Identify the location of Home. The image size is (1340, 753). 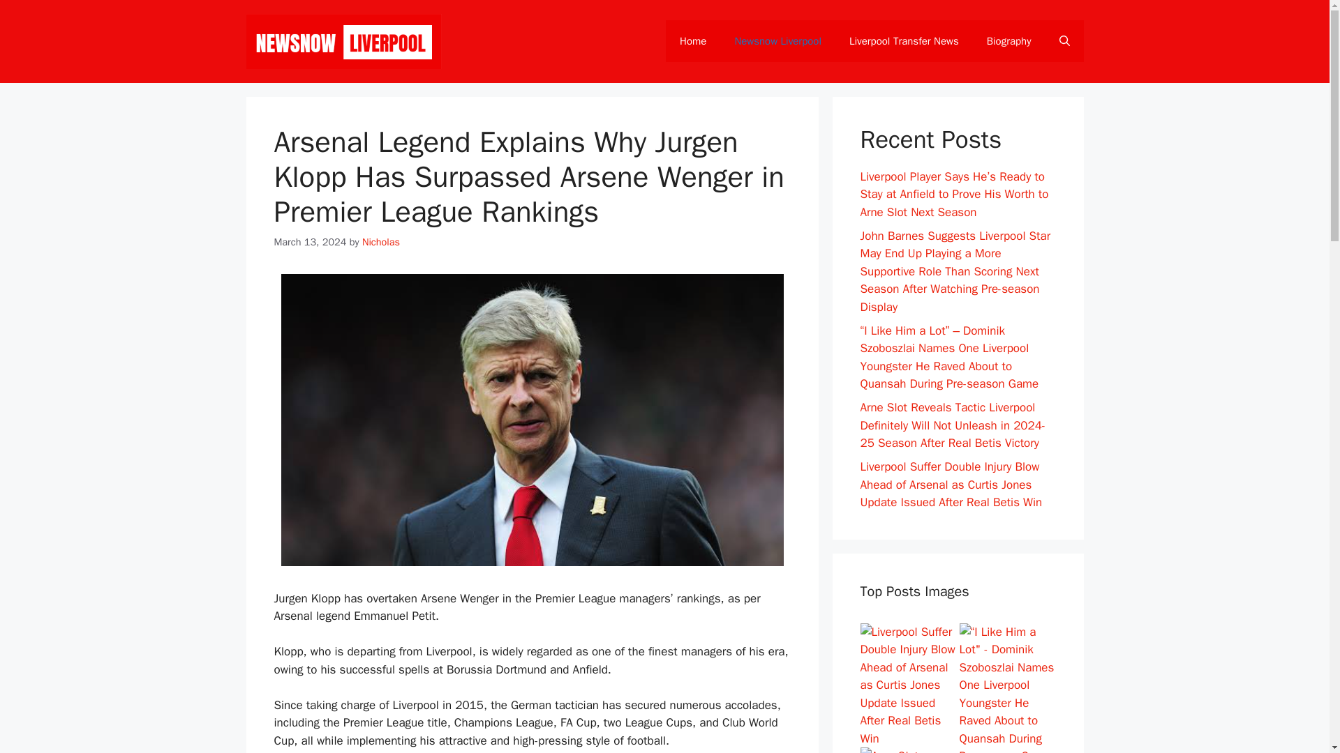
(693, 40).